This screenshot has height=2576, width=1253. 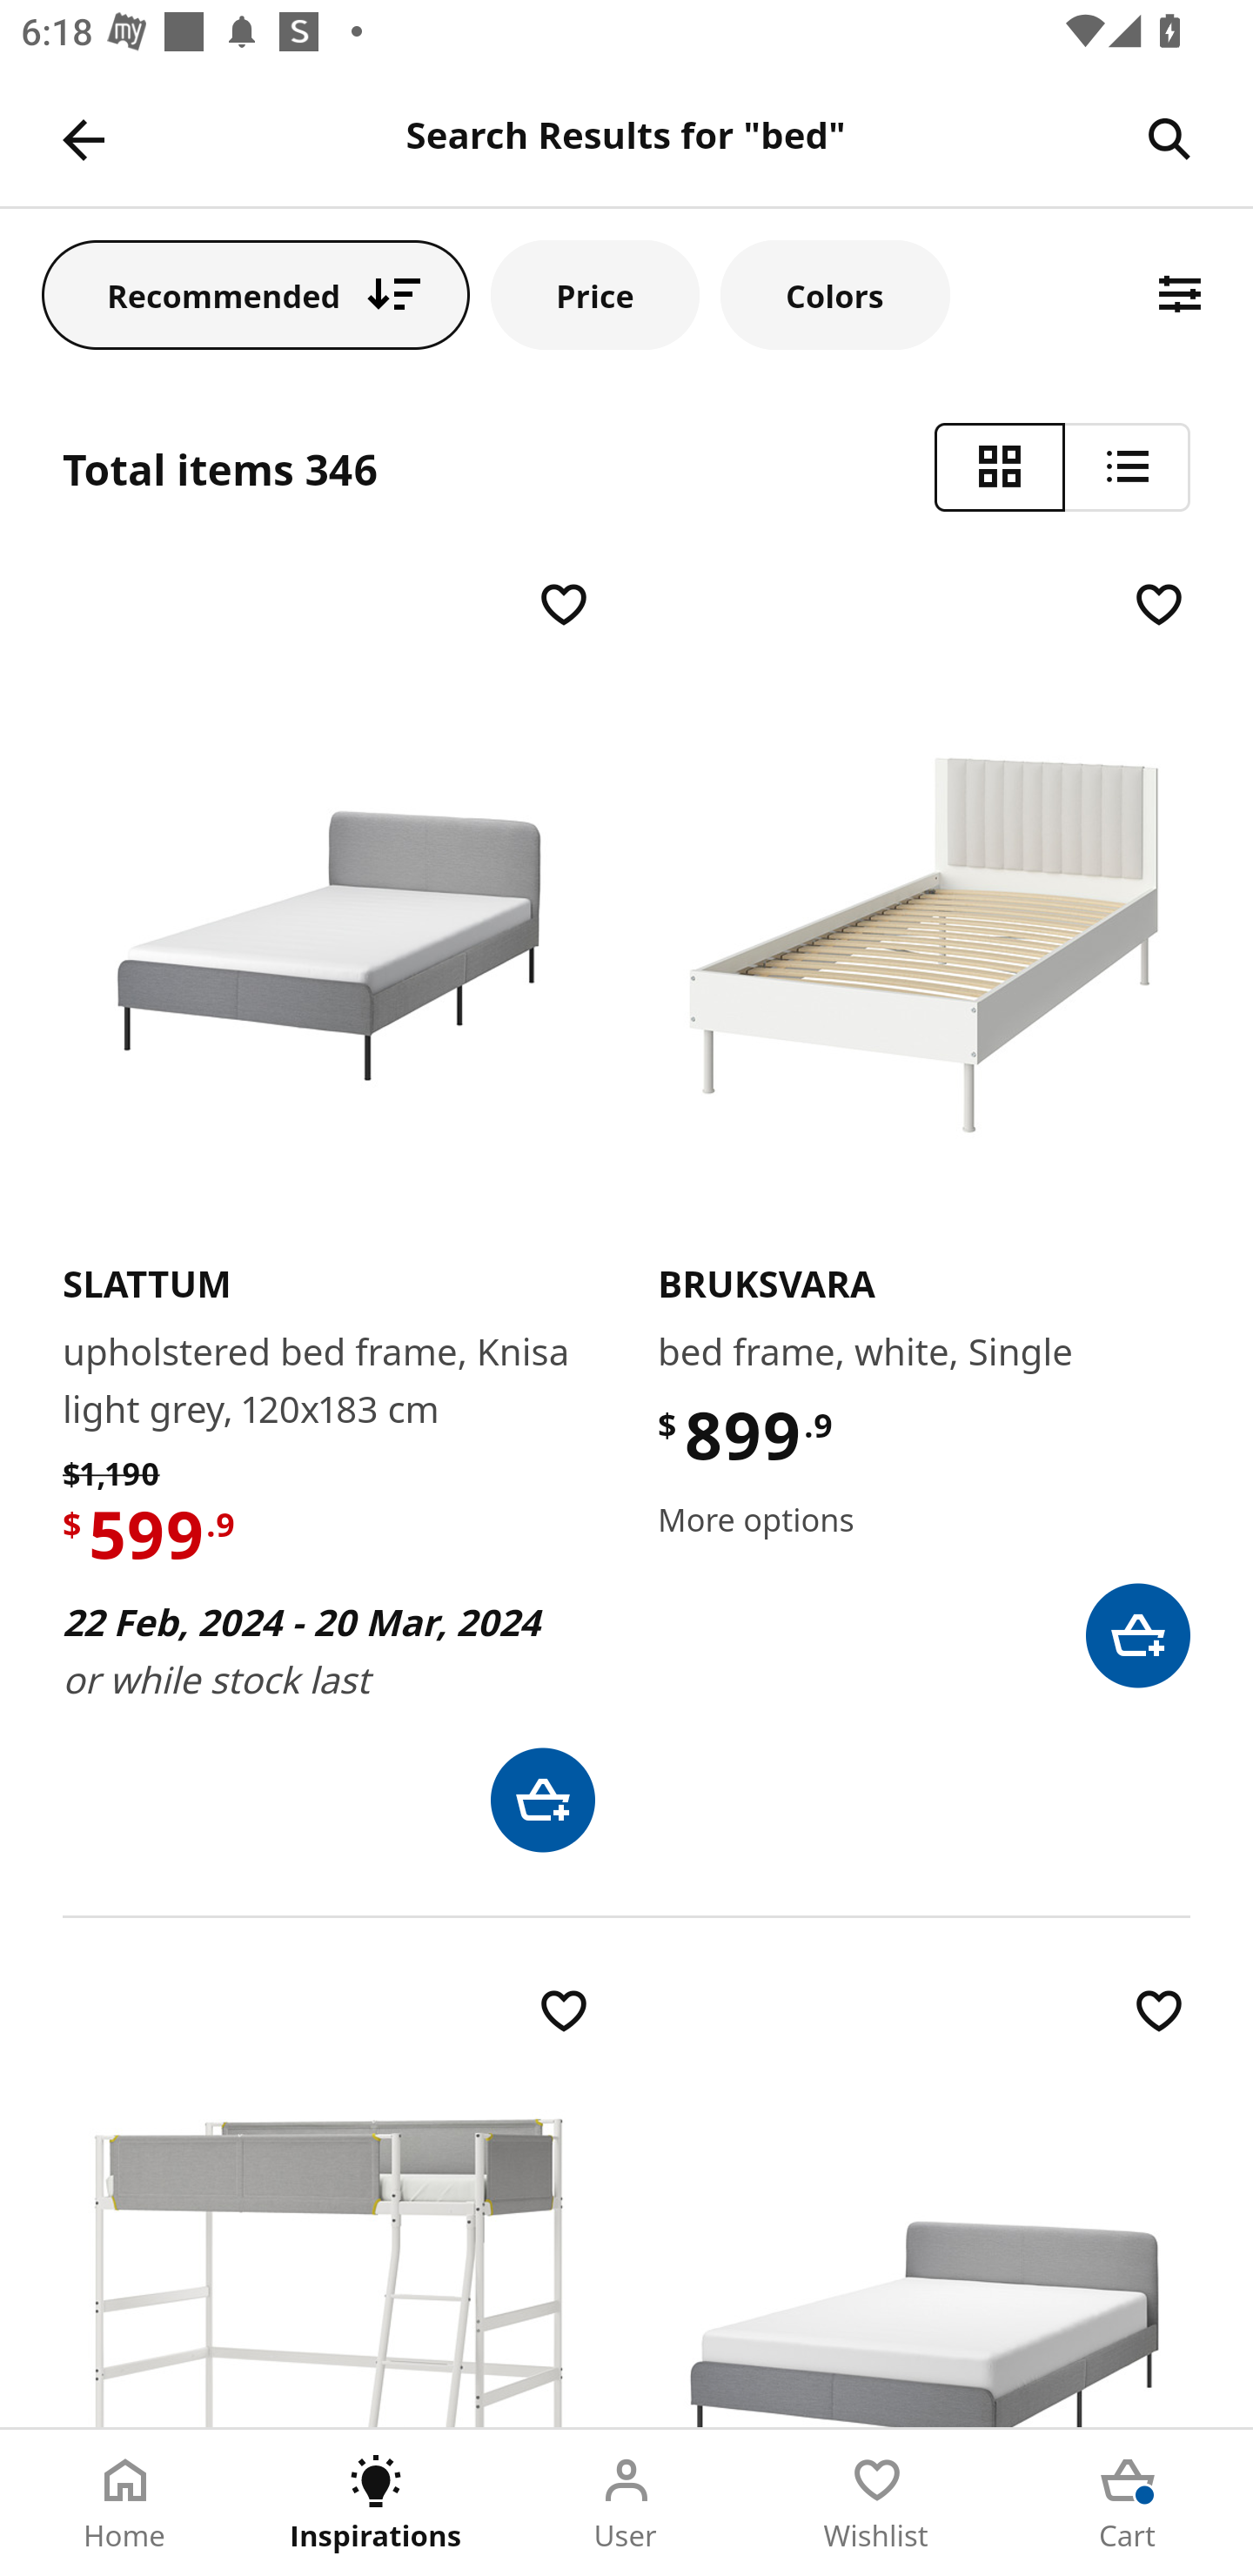 I want to click on Price, so click(x=595, y=294).